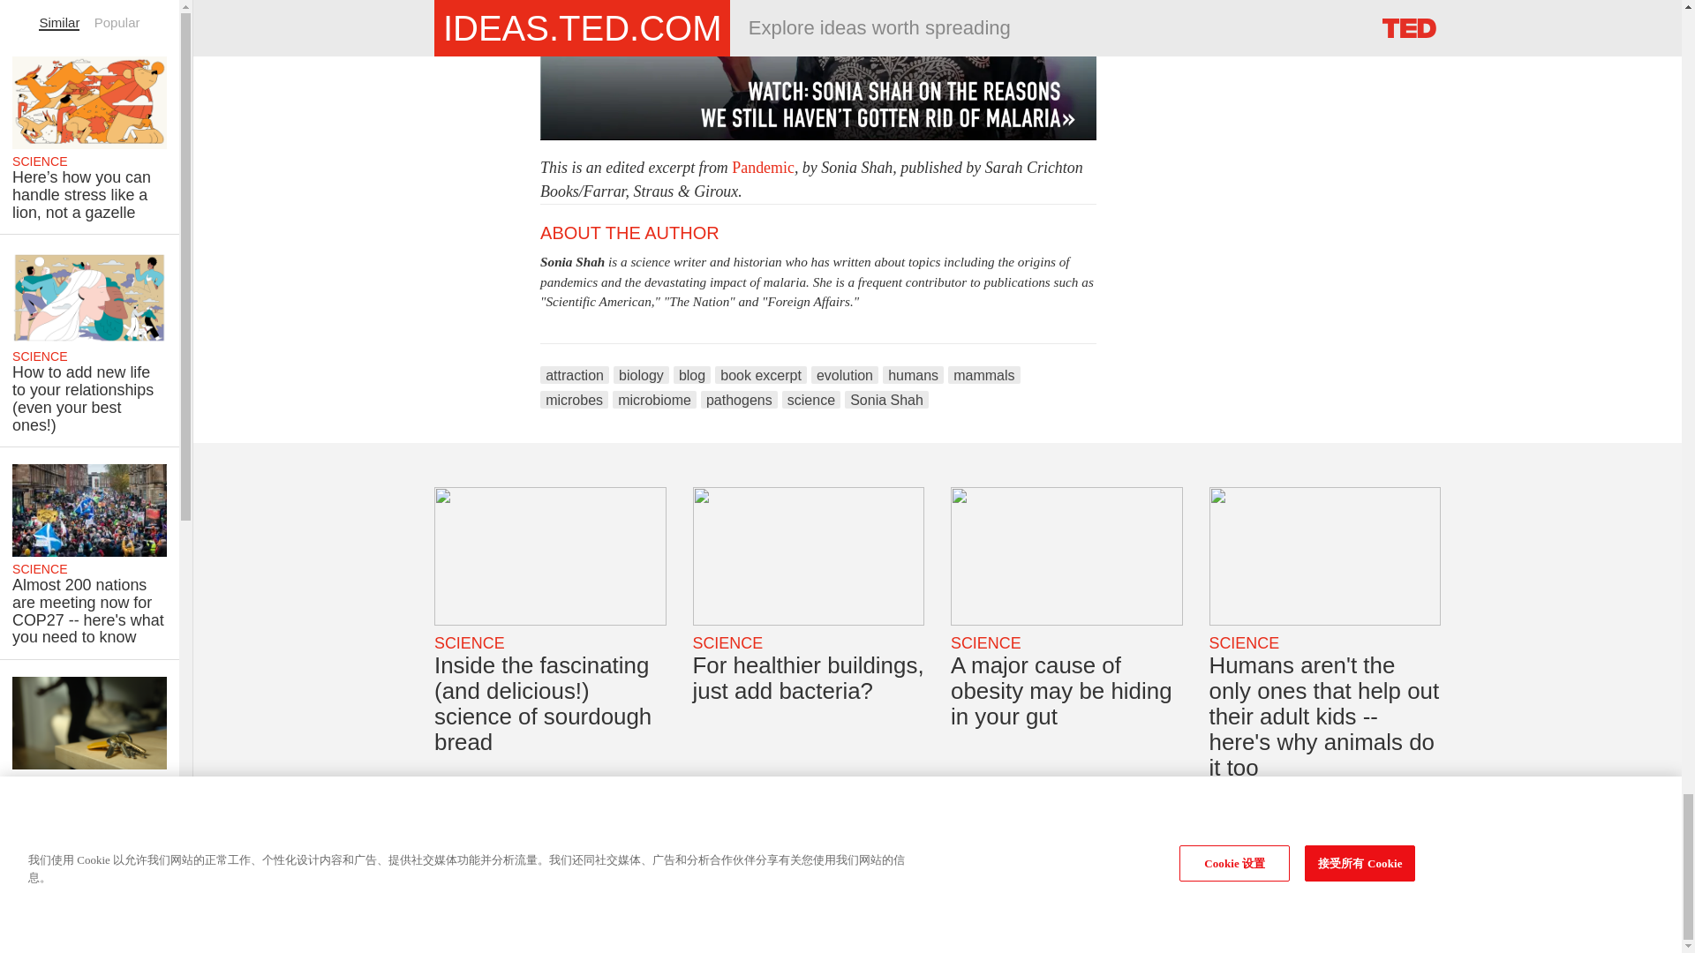 The width and height of the screenshot is (1695, 953). Describe the element at coordinates (691, 374) in the screenshot. I see `blog` at that location.